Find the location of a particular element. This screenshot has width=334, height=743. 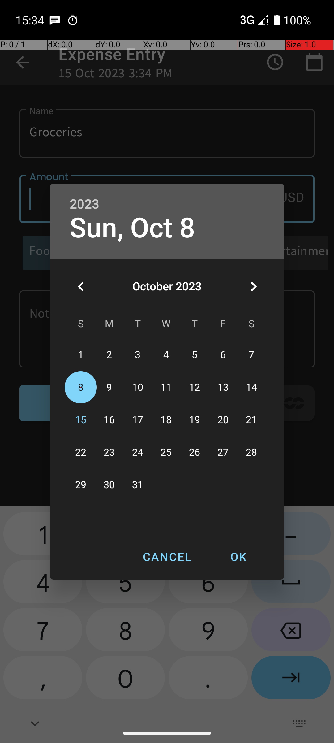

24 is located at coordinates (138, 453).